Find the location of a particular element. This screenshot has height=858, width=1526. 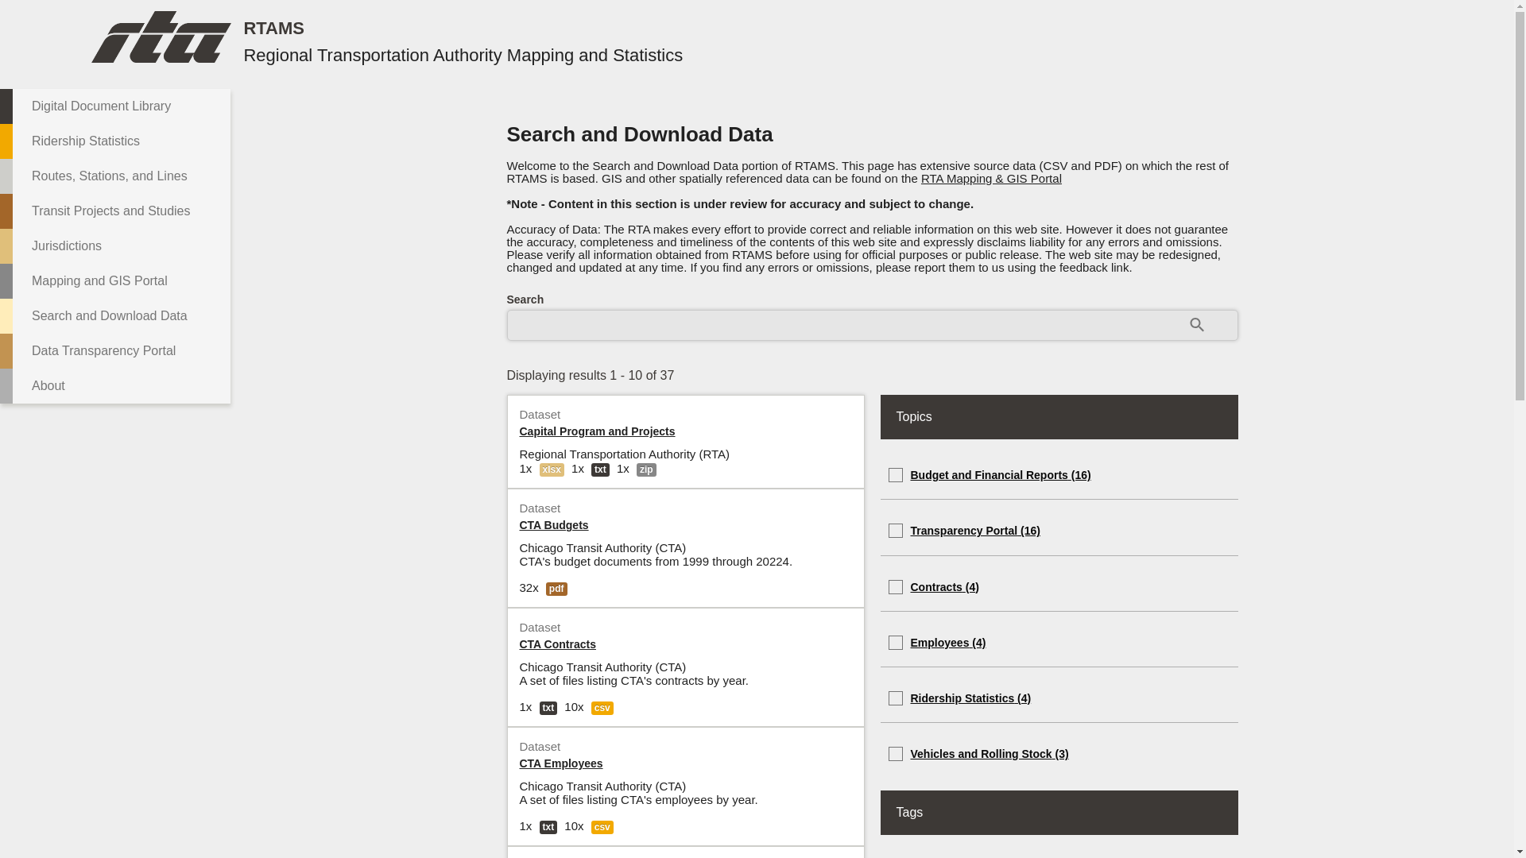

Mapping and GIS Portal is located at coordinates (114, 280).